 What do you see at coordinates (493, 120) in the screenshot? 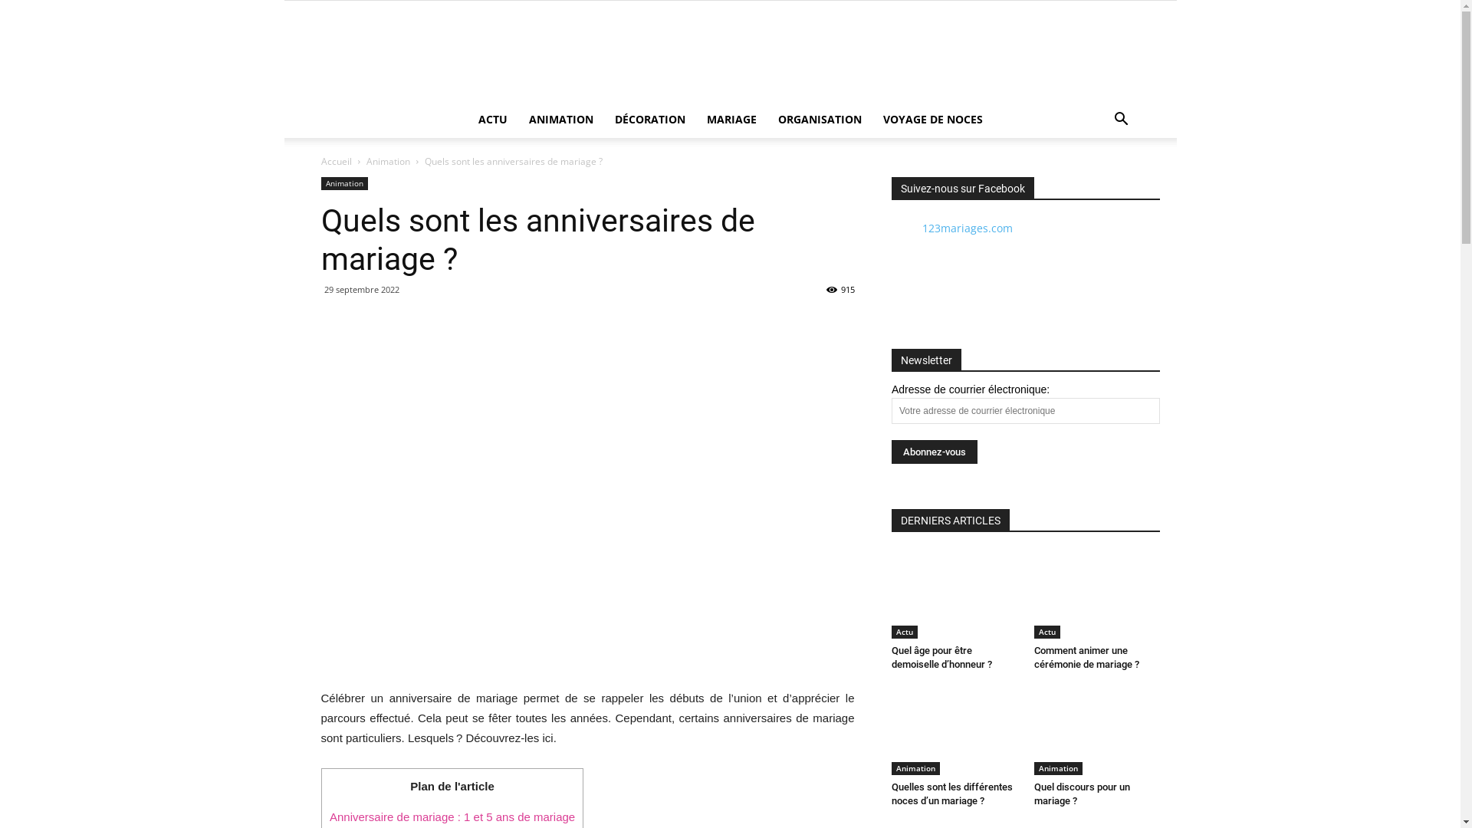
I see `ACTU` at bounding box center [493, 120].